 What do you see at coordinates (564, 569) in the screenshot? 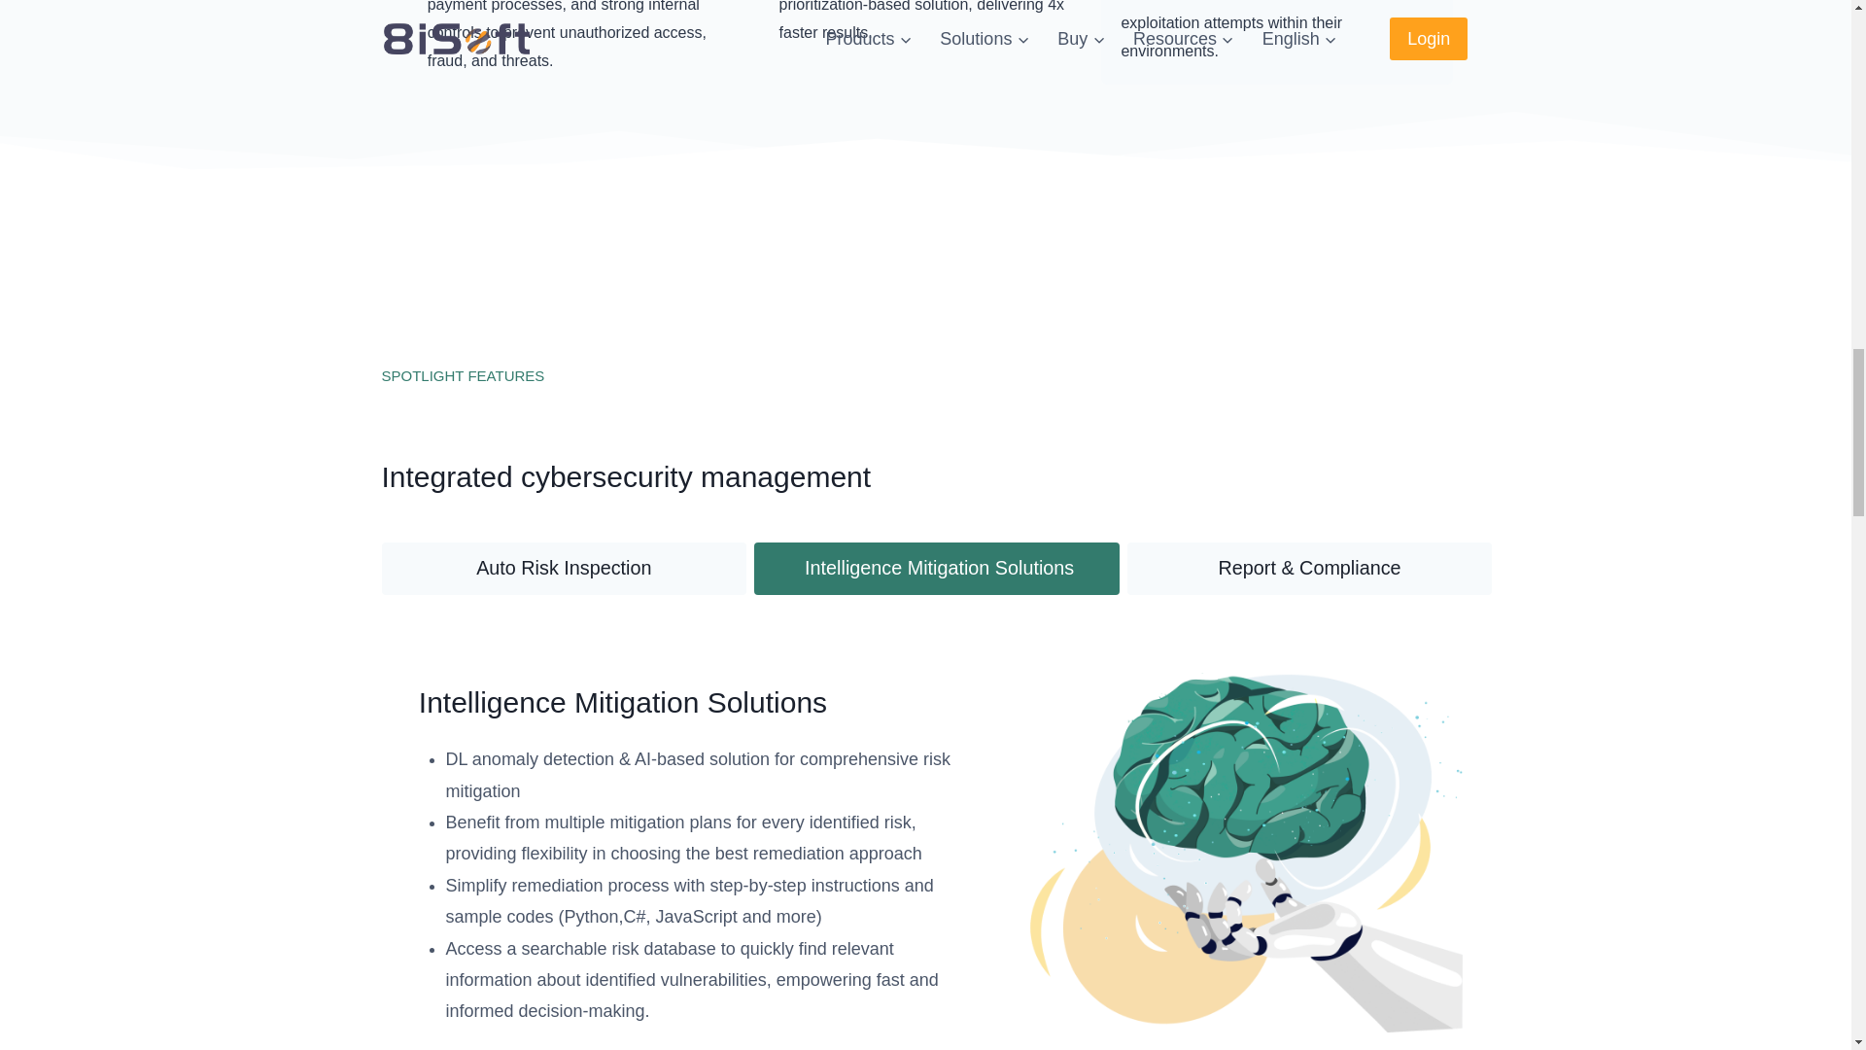
I see `Auto Risk Inspection` at bounding box center [564, 569].